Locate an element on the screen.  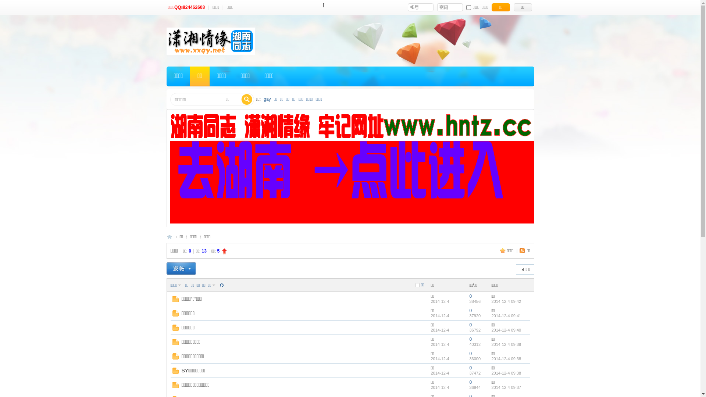
2014-12-4 09:39 is located at coordinates (506, 344).